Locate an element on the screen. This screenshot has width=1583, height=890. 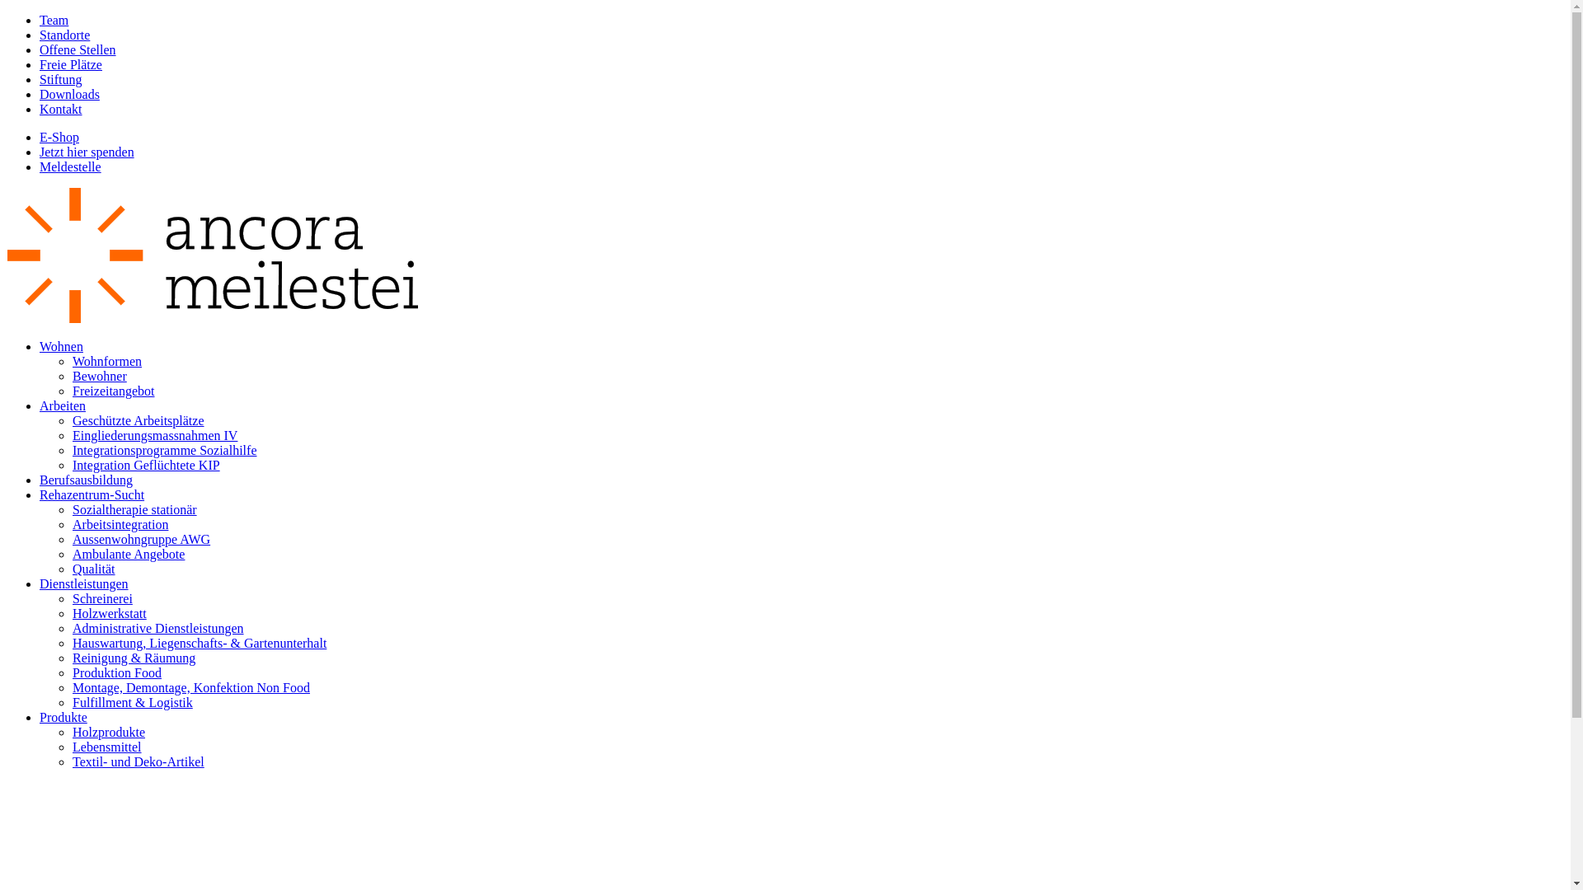
Produkte is located at coordinates (63, 717).